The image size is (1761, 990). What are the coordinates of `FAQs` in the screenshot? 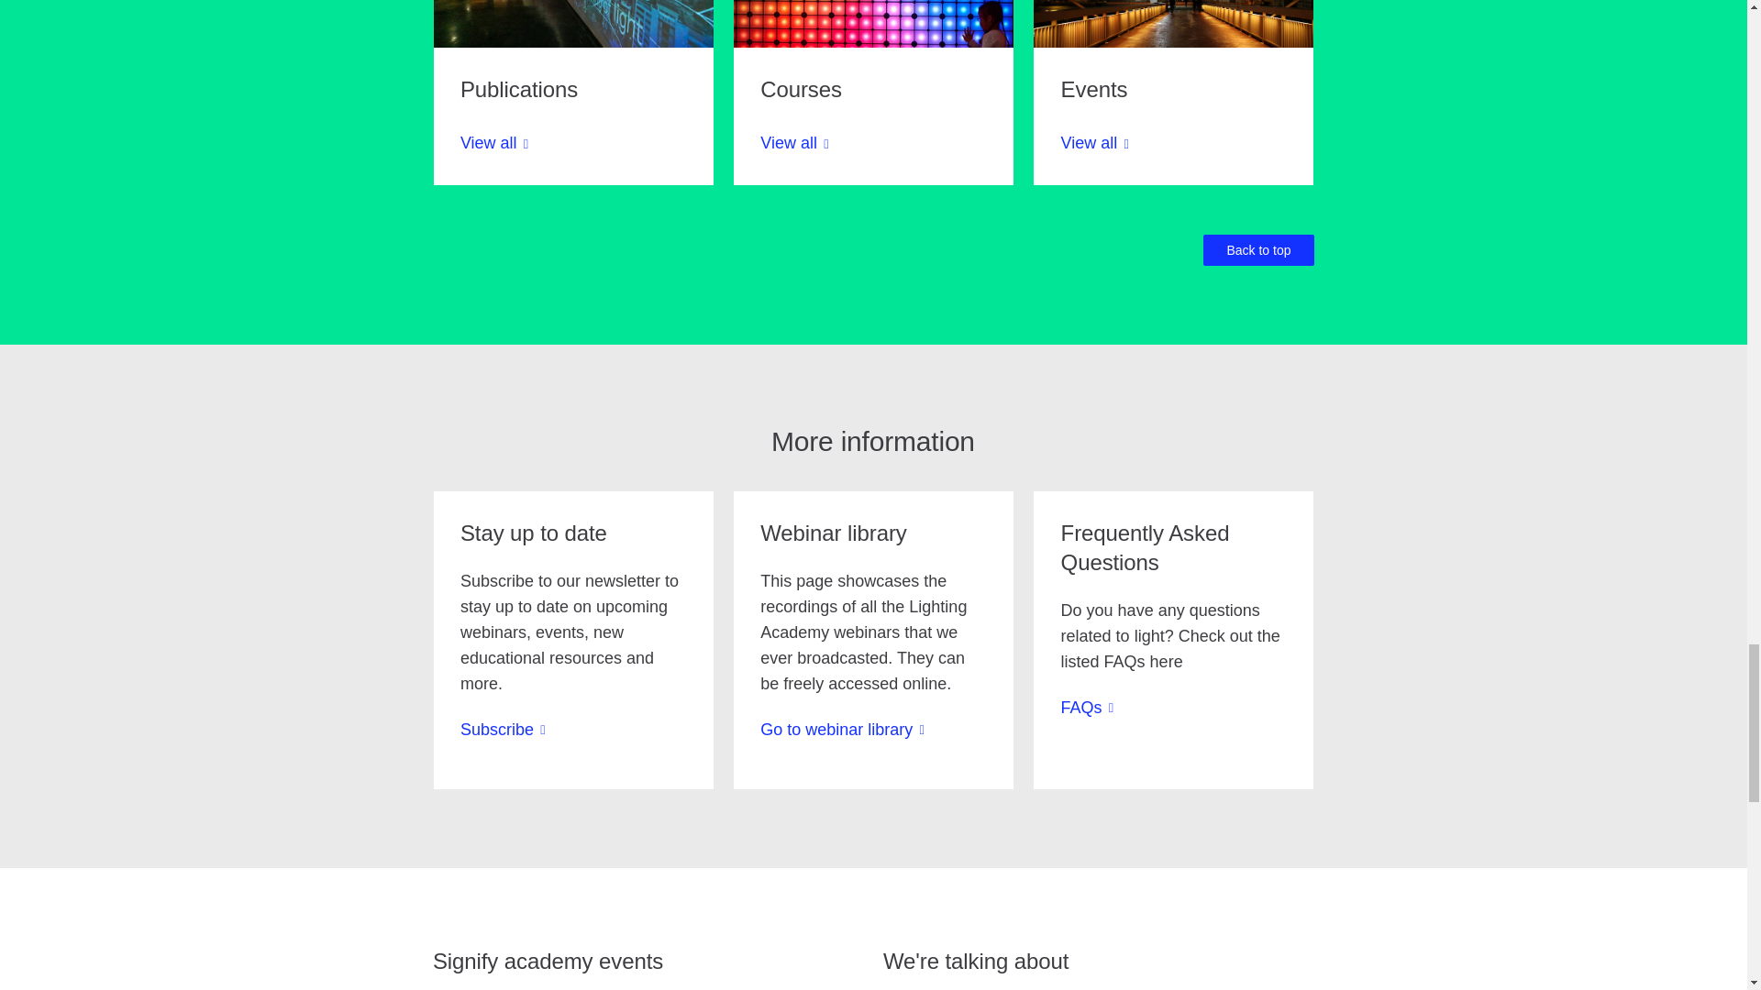 It's located at (1087, 708).